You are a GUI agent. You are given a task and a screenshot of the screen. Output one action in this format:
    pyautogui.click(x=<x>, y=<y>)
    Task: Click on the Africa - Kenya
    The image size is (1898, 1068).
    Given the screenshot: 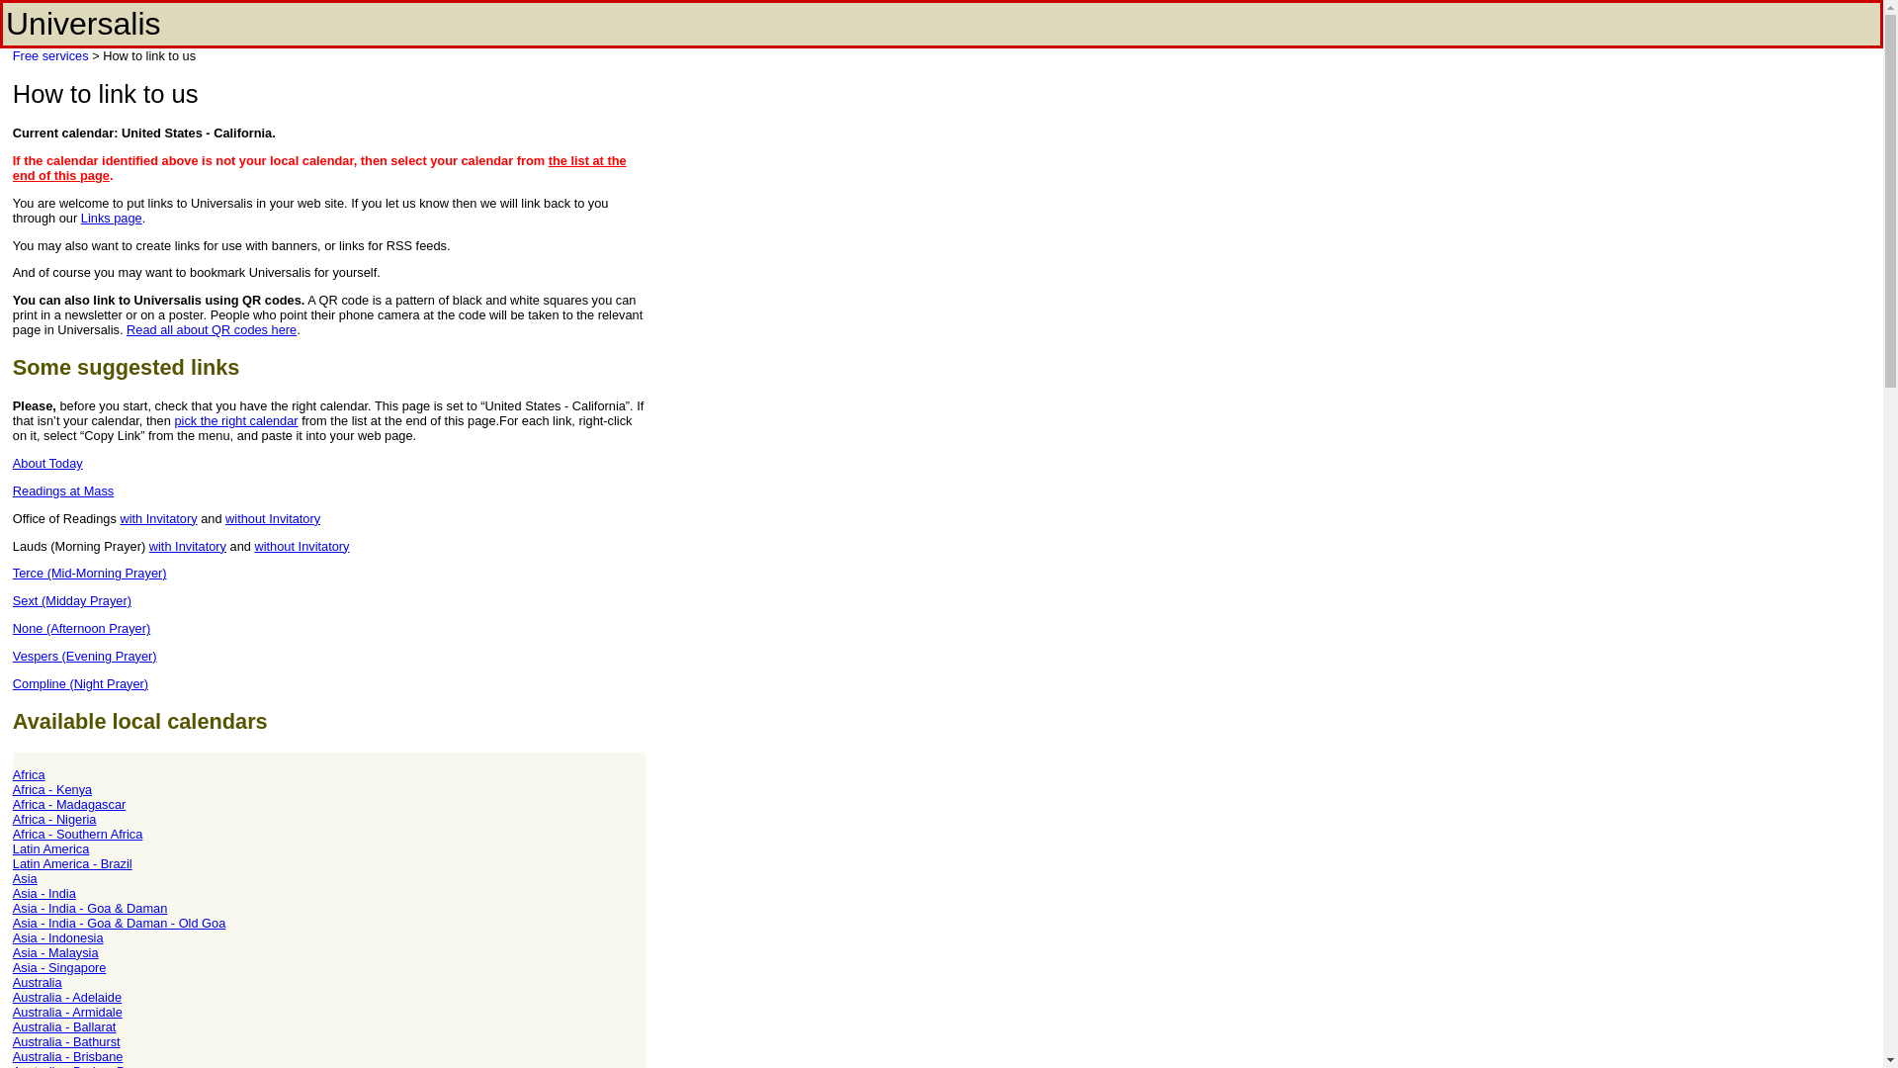 What is the action you would take?
    pyautogui.click(x=51, y=789)
    